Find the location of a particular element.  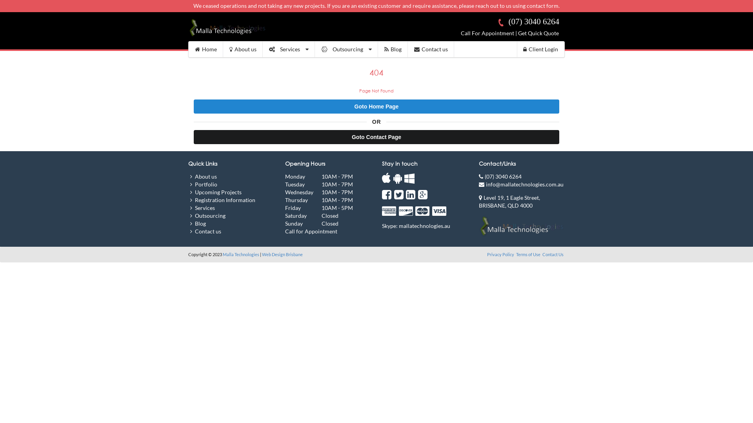

Client Login is located at coordinates (540, 49).